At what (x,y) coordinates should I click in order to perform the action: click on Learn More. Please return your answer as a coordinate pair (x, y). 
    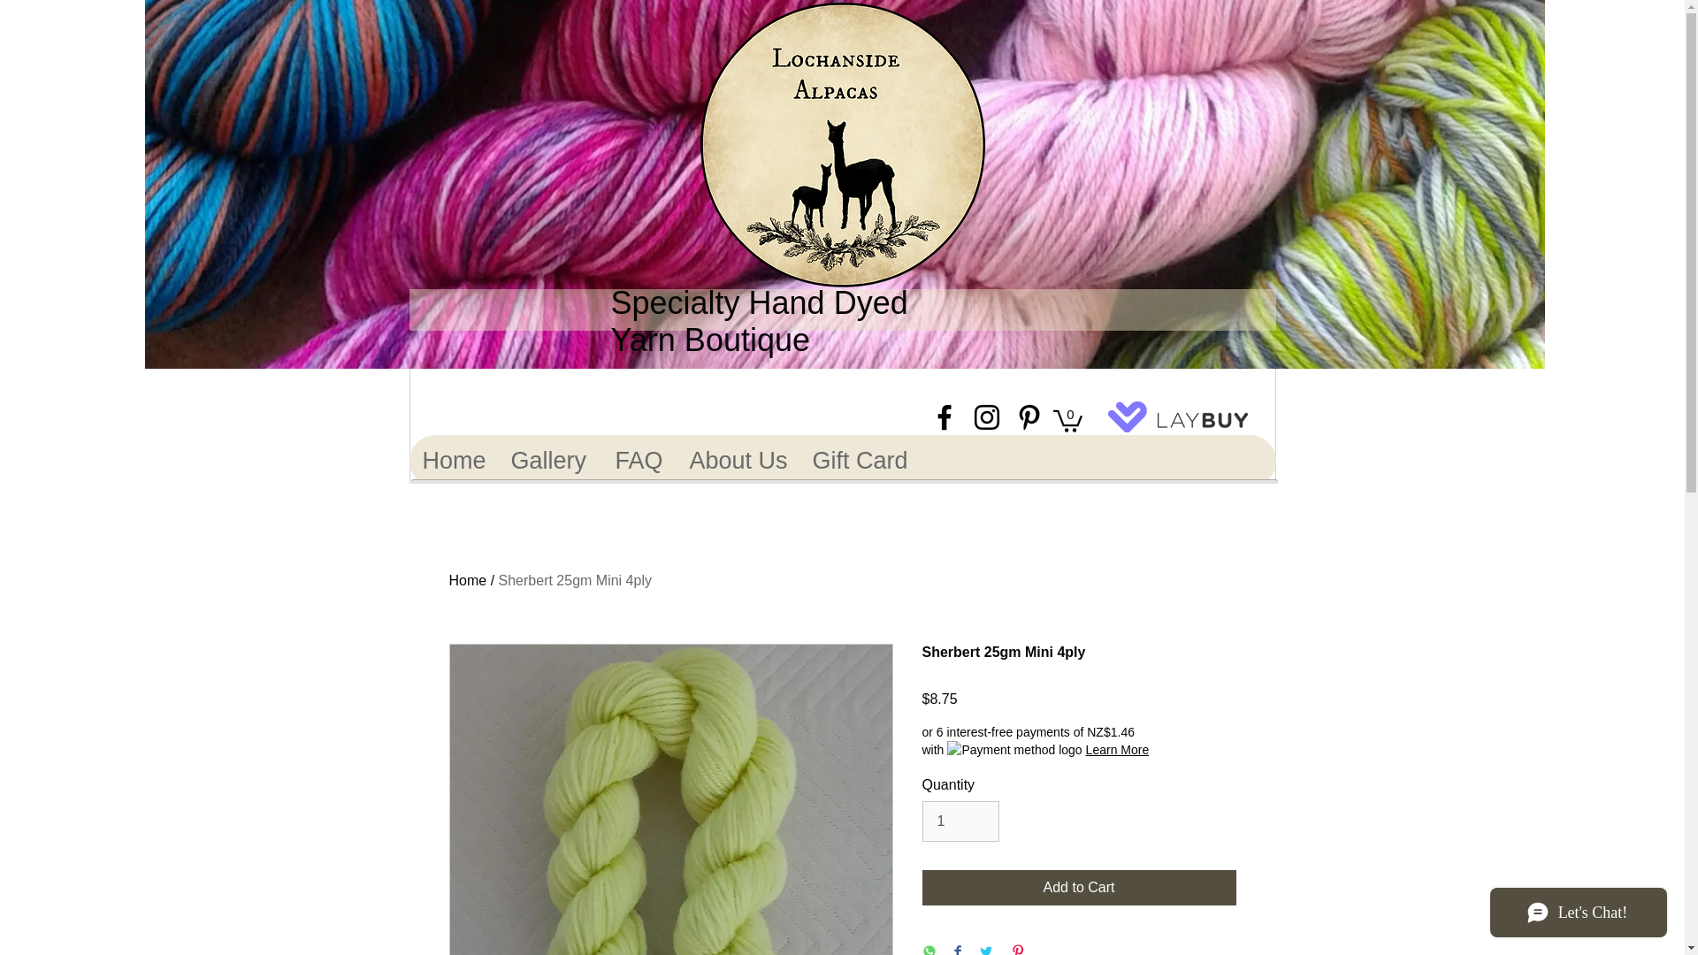
    Looking at the image, I should click on (1118, 750).